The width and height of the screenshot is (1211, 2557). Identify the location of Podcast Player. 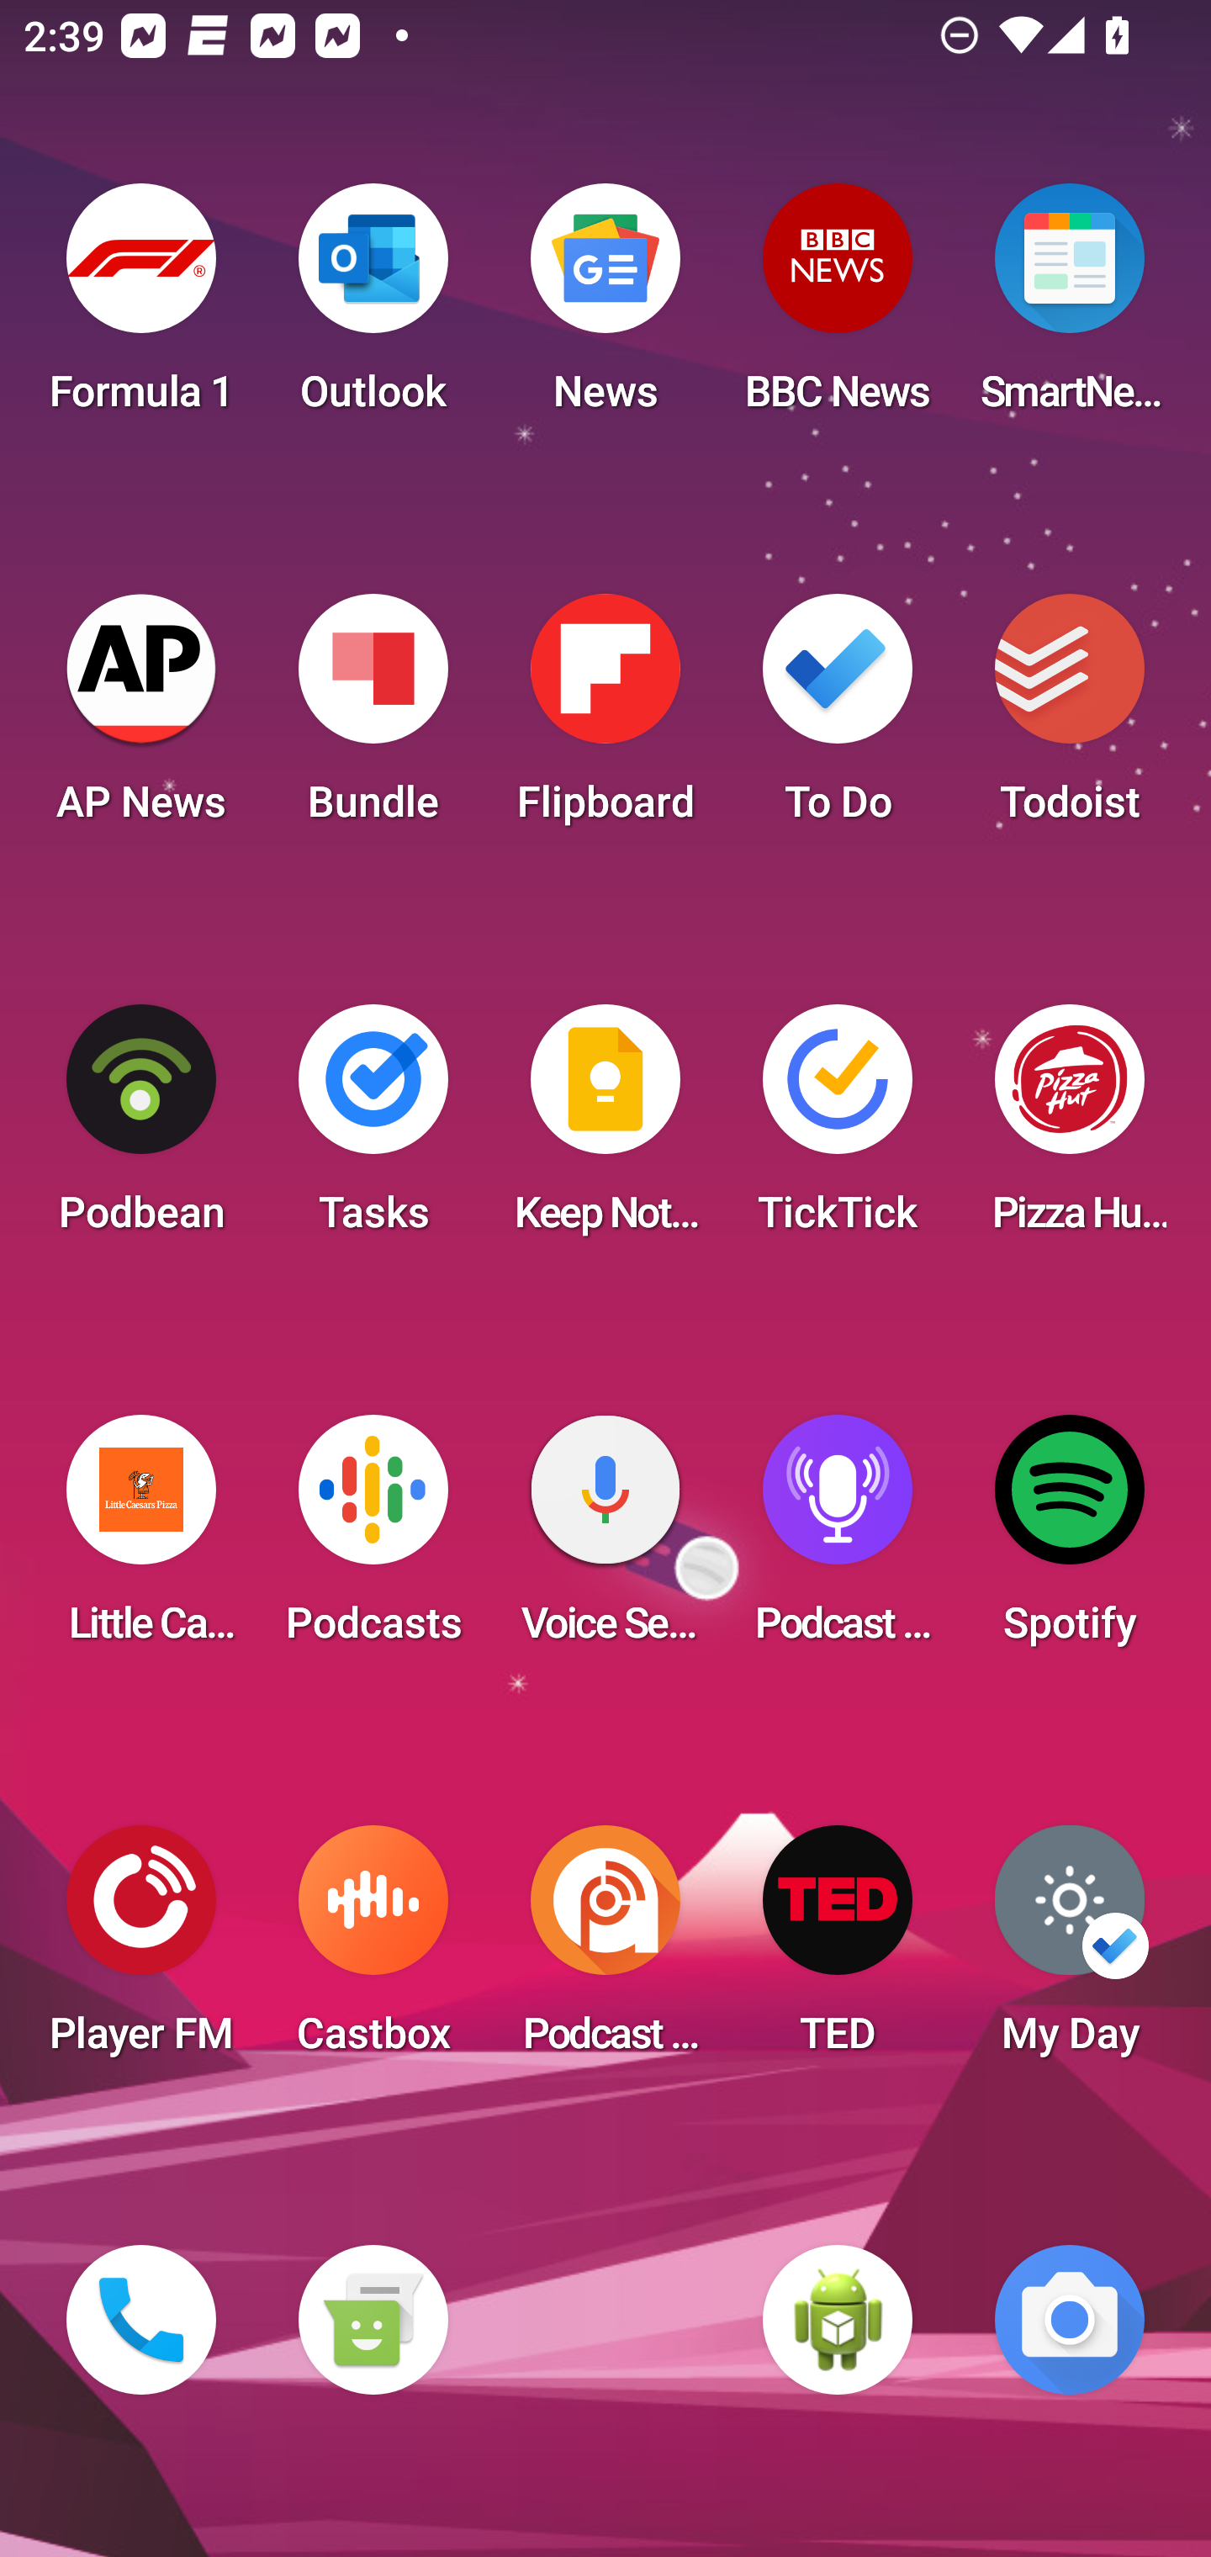
(838, 1539).